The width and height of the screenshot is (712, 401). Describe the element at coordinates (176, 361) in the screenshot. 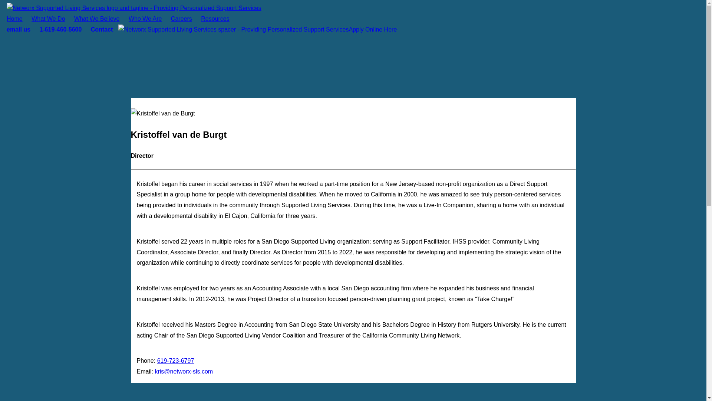

I see `619-723-6797` at that location.